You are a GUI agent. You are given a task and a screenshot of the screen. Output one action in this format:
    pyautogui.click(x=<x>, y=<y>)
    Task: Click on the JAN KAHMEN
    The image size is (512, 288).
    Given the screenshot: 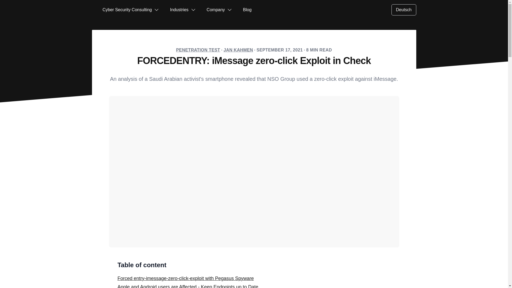 What is the action you would take?
    pyautogui.click(x=238, y=50)
    